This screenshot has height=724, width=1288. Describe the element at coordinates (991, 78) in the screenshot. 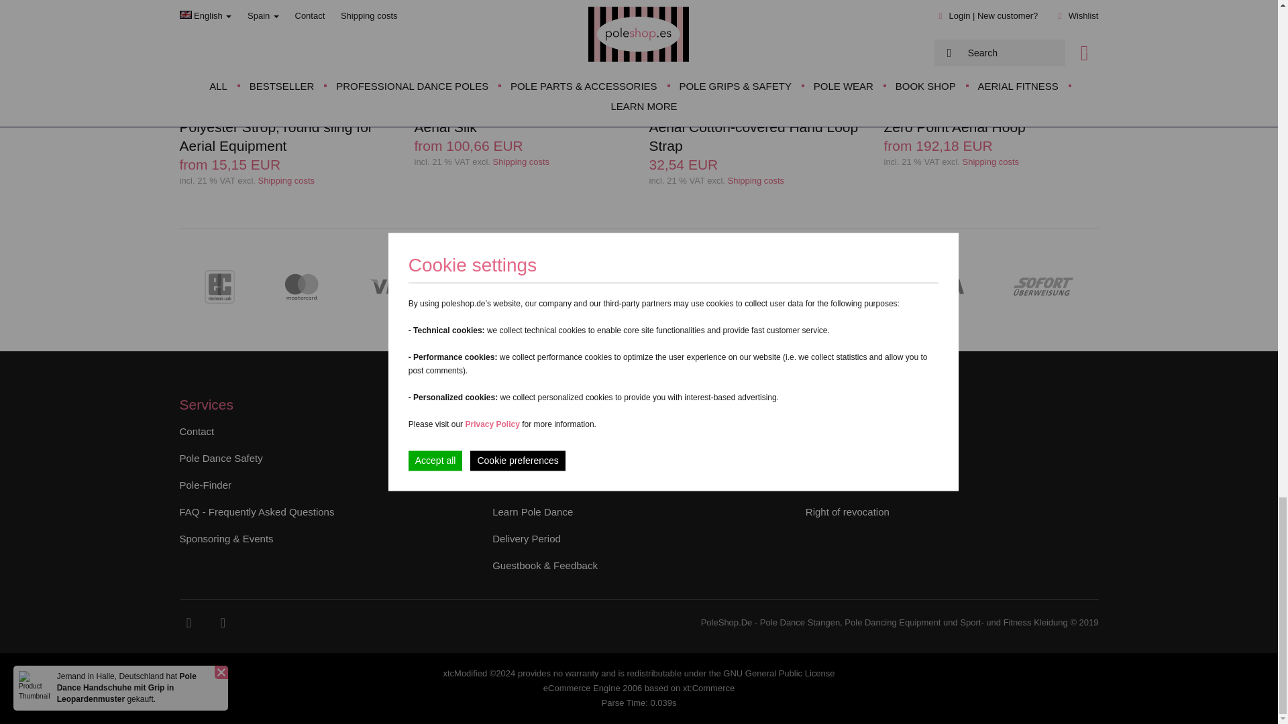

I see `Zero Point Aerial Hoop` at that location.